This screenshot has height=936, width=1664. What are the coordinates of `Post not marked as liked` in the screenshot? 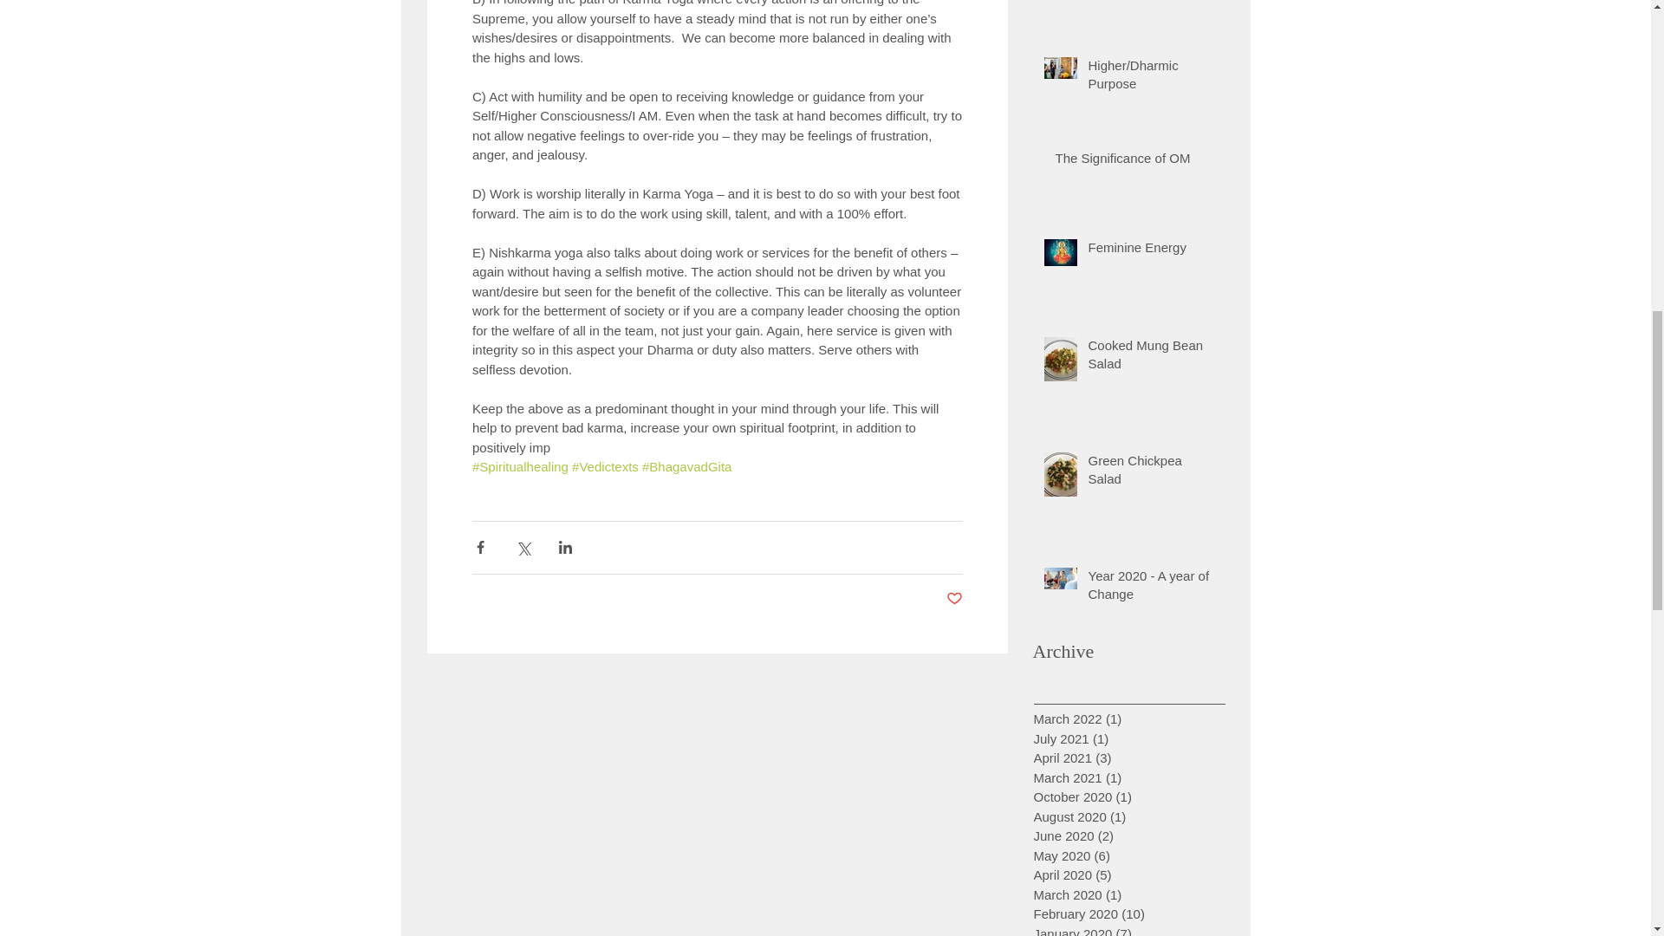 It's located at (955, 600).